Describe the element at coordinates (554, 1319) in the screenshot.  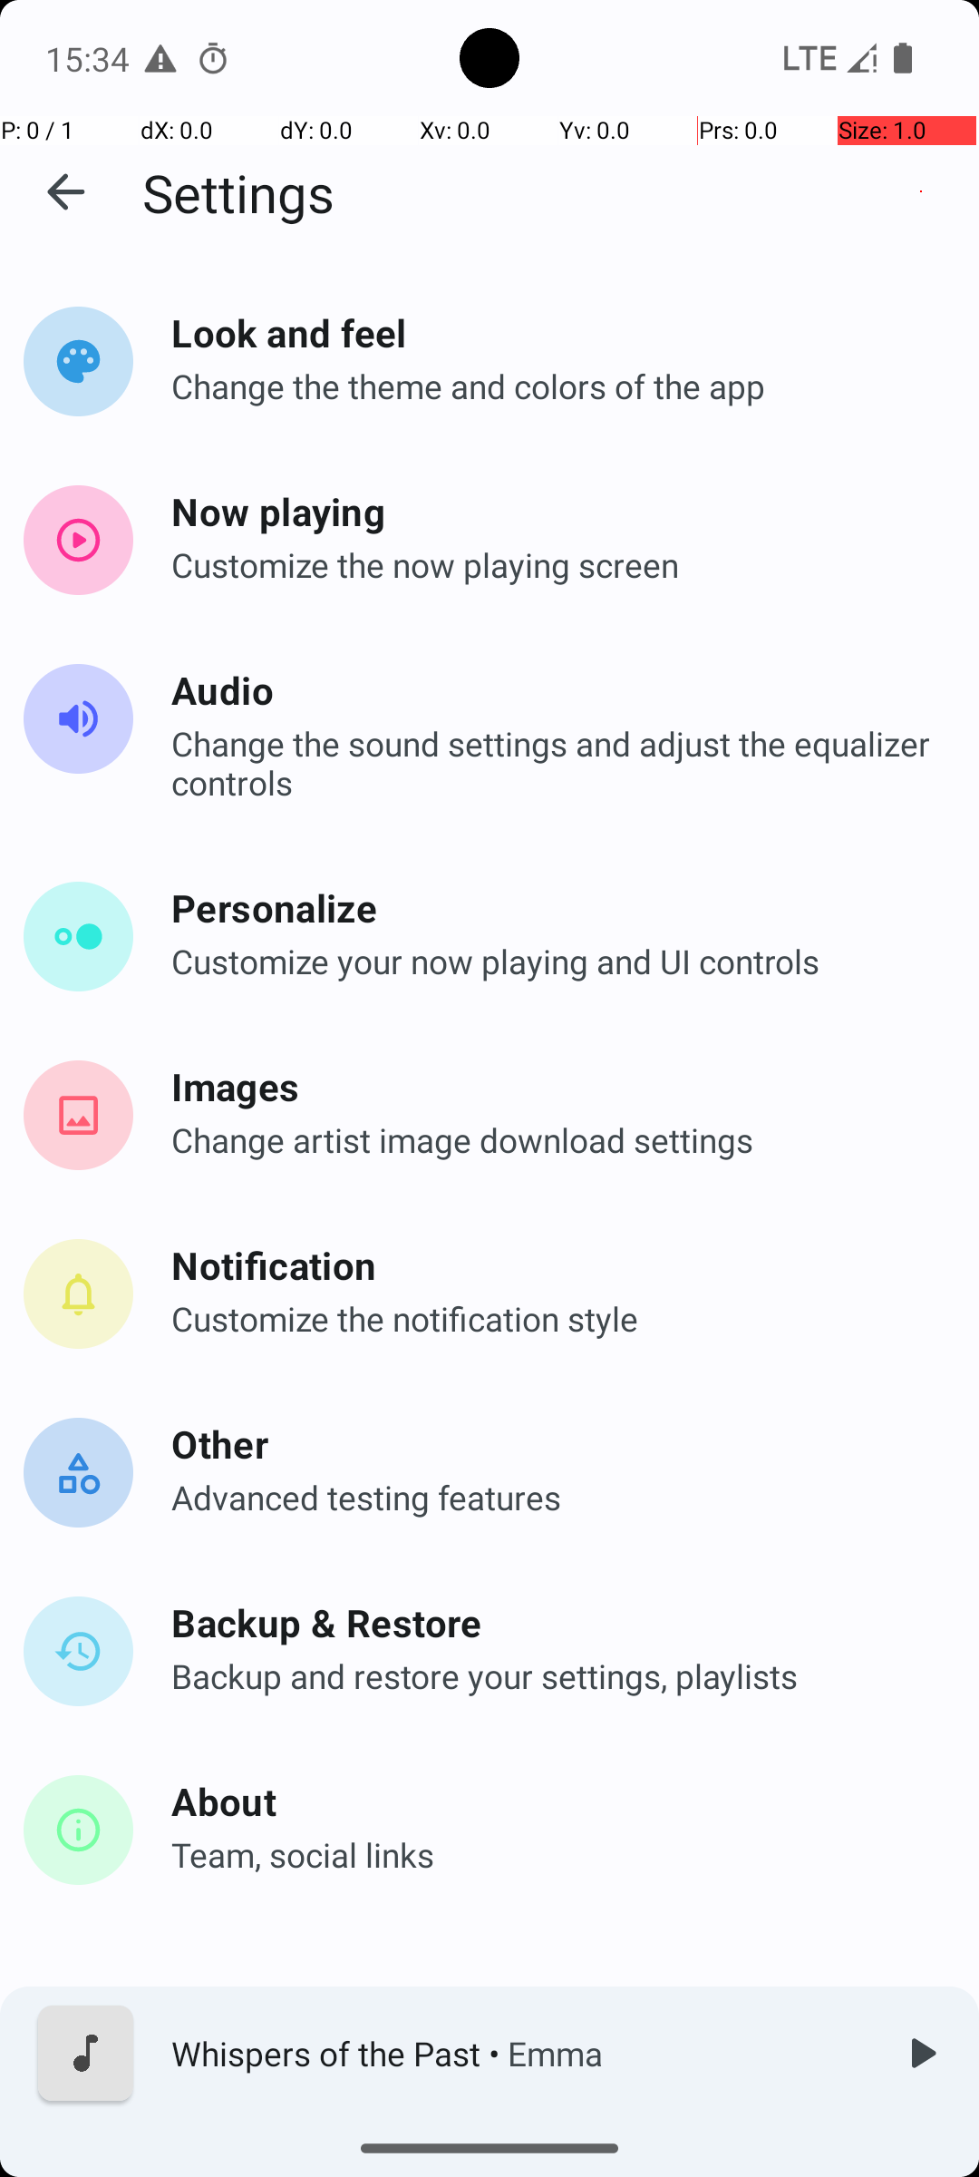
I see `Customize the notification style` at that location.